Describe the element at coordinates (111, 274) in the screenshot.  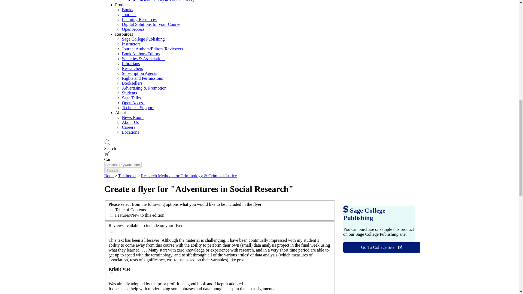
I see `1622142` at that location.